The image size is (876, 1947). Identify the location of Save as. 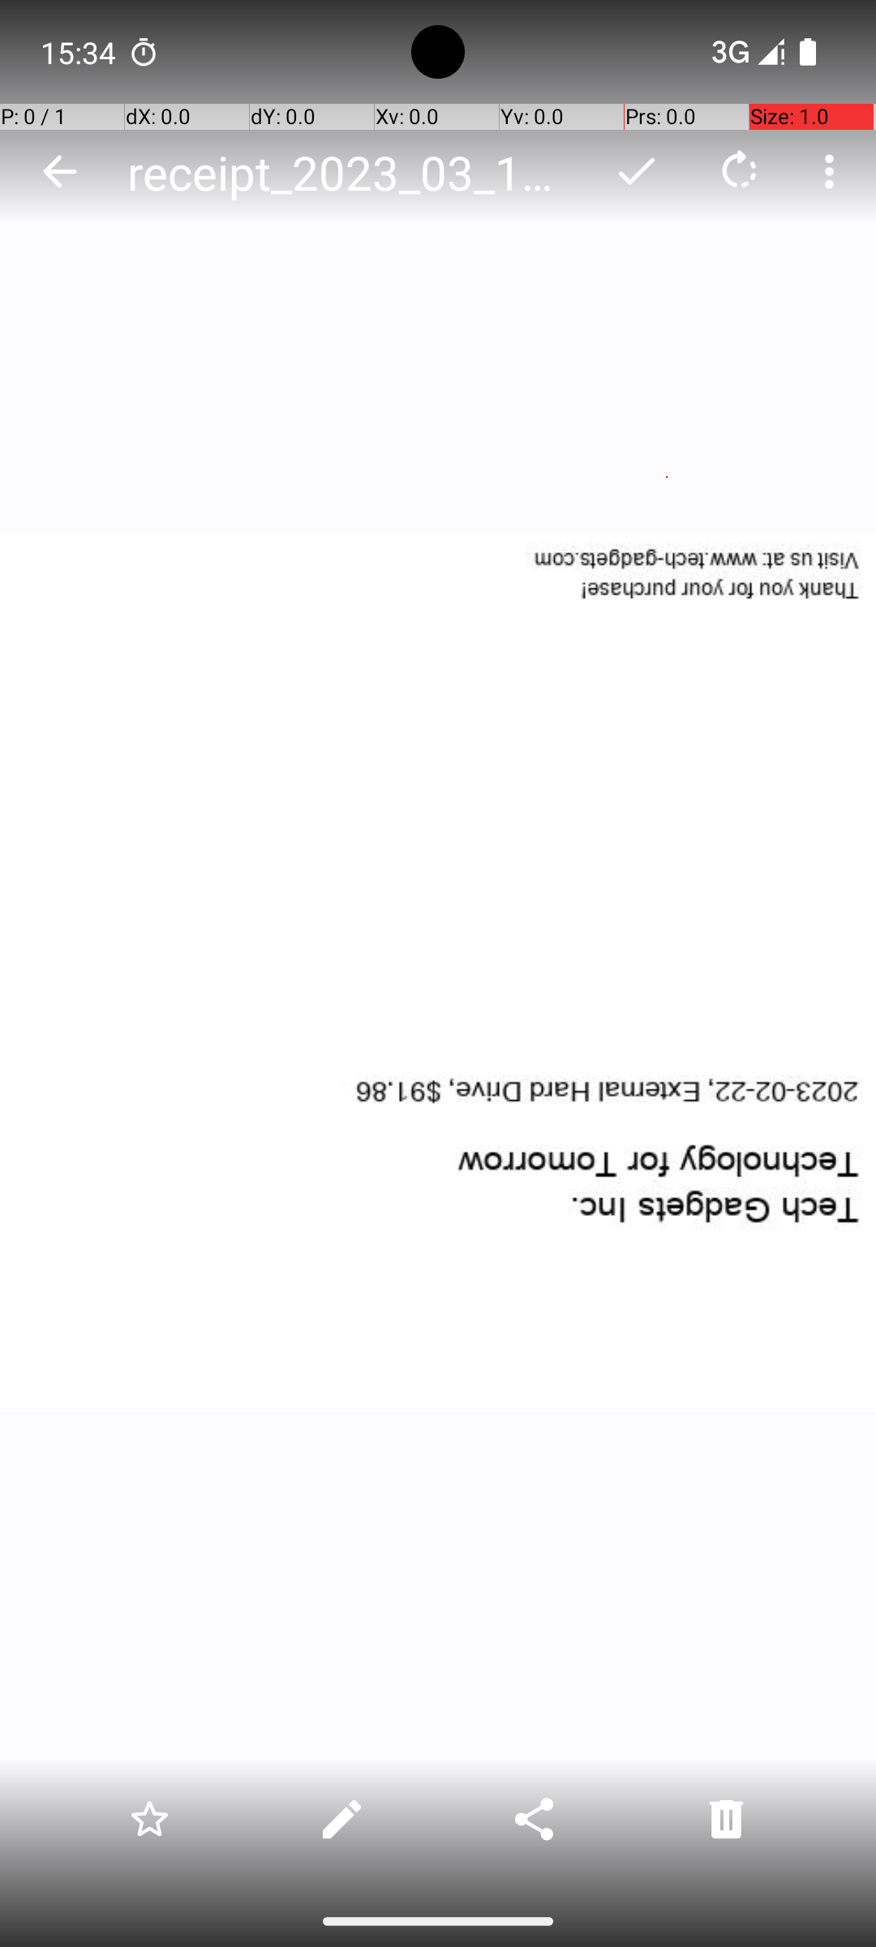
(636, 171).